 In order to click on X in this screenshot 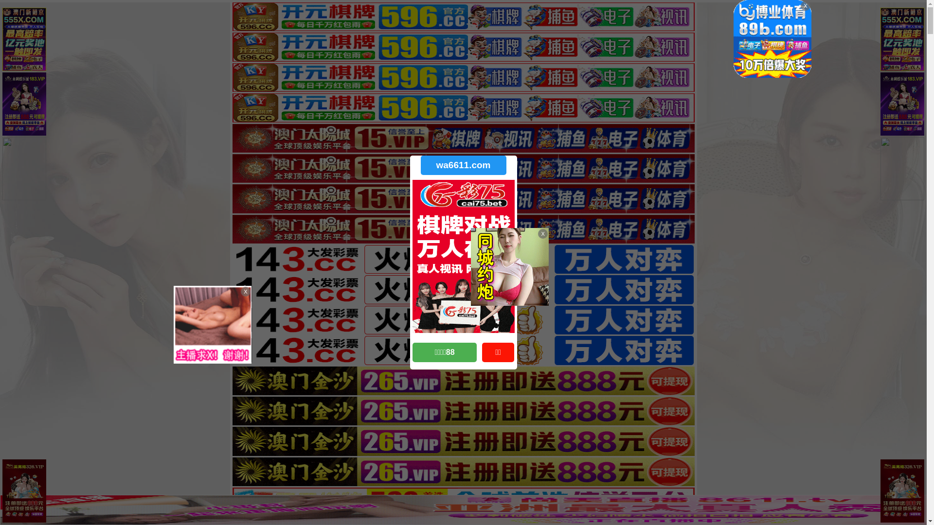, I will do `click(918, 506)`.